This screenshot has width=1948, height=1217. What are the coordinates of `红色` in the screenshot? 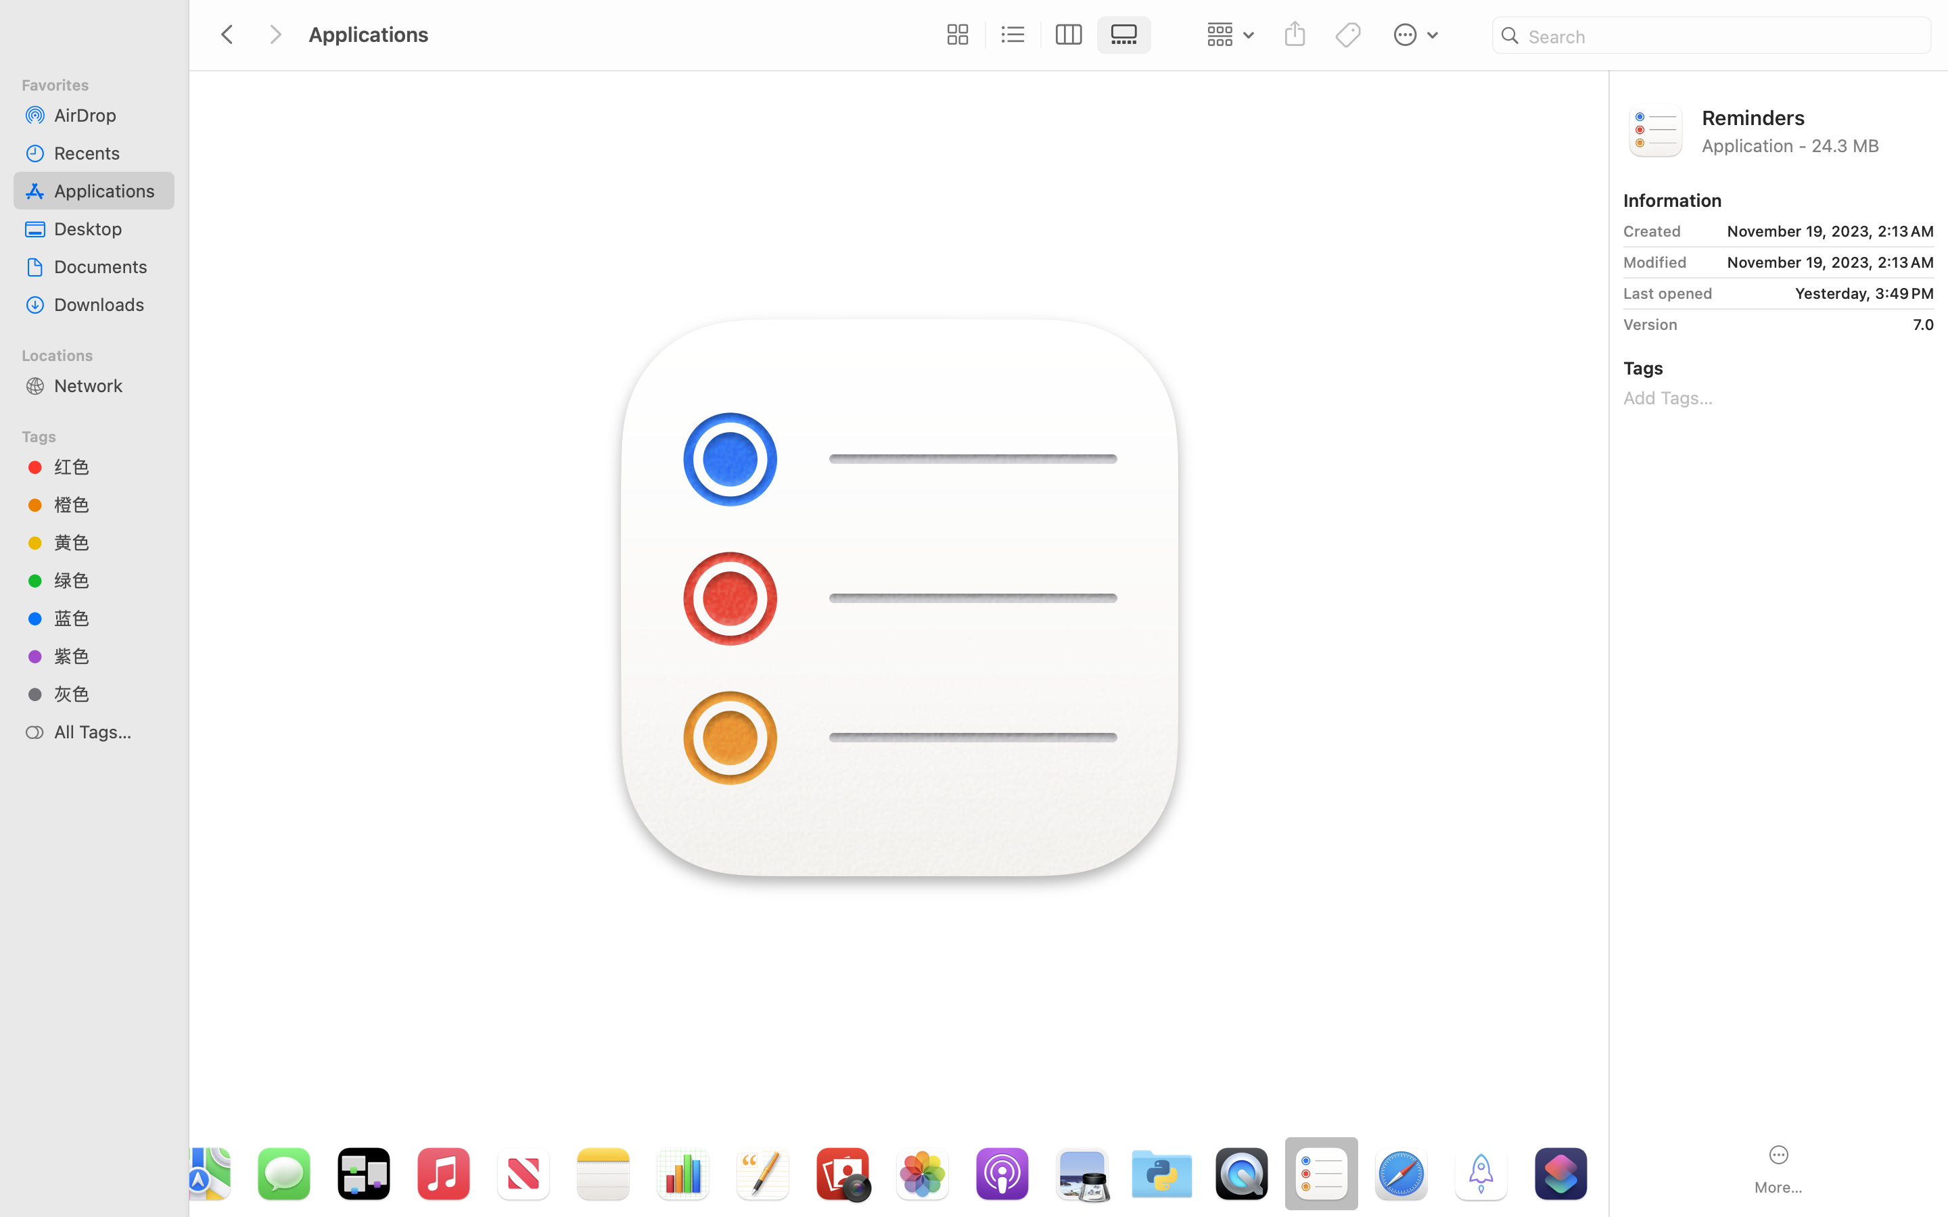 It's located at (109, 467).